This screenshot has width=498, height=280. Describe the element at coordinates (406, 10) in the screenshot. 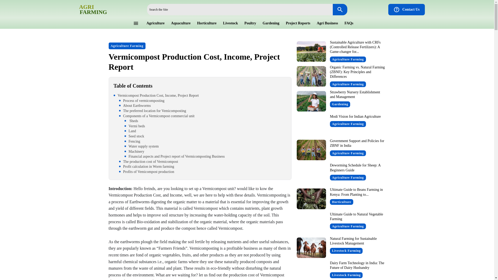

I see `Strawberry Nursery Establishment and Management` at that location.